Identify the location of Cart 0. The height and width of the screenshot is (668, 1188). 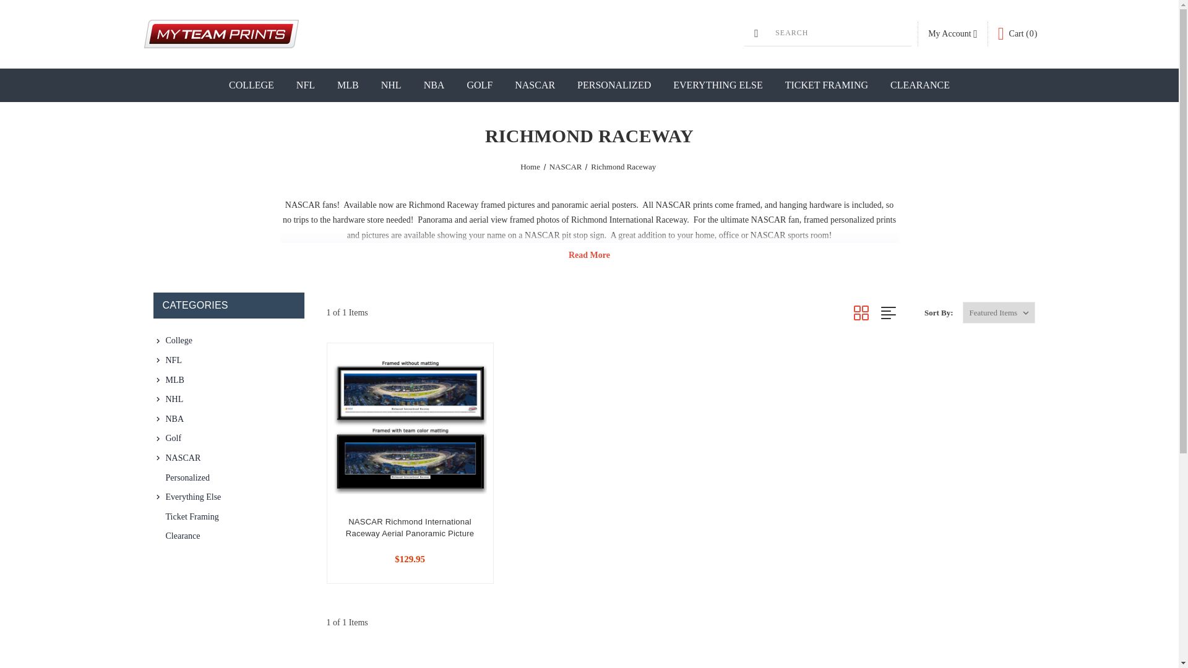
(1018, 33).